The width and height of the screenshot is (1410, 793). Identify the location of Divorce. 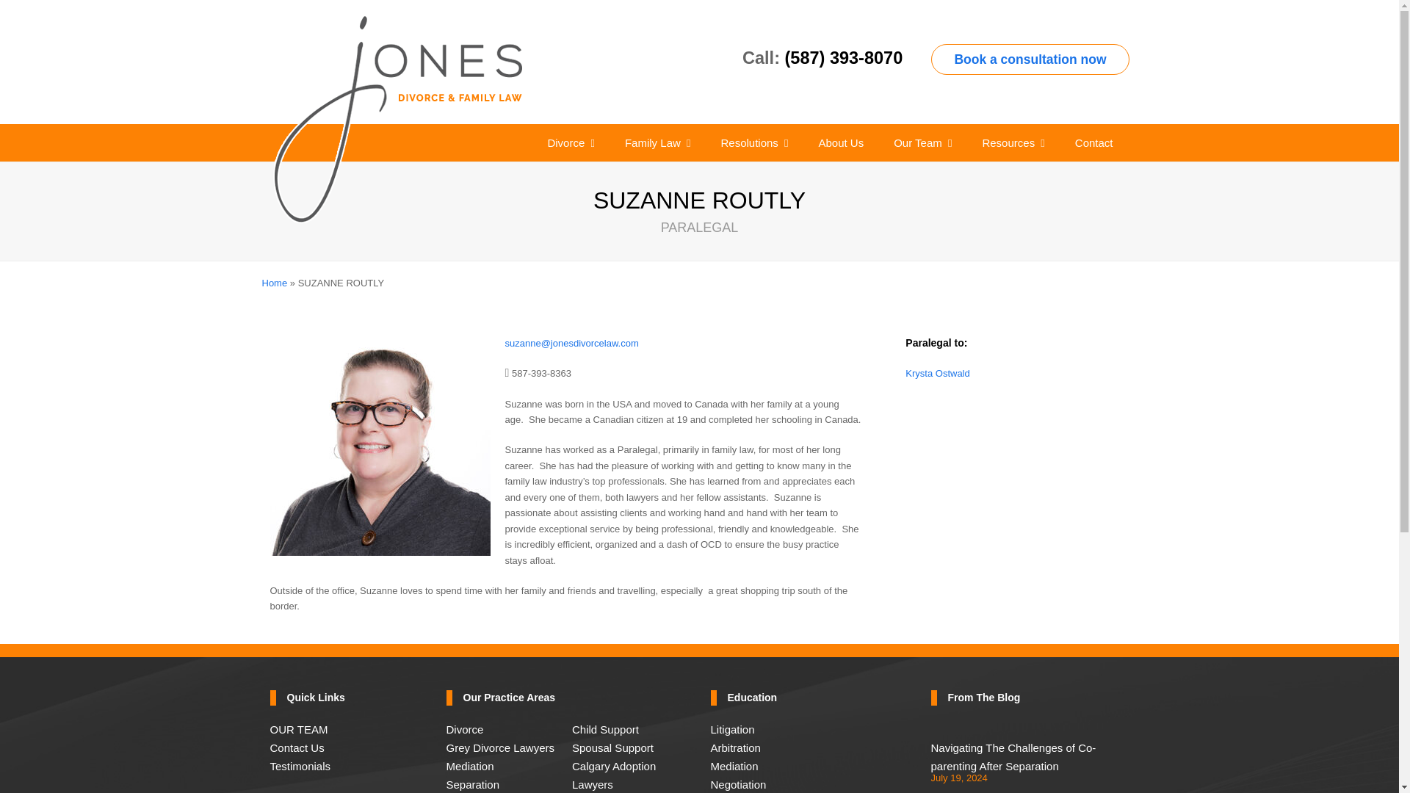
(571, 142).